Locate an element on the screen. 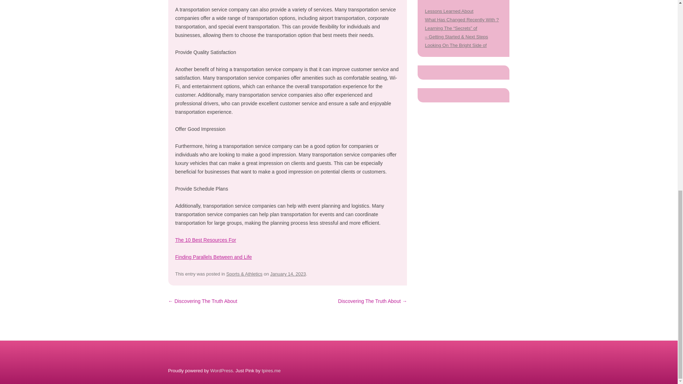 This screenshot has width=683, height=384. The 10 Best Resources For is located at coordinates (205, 240).